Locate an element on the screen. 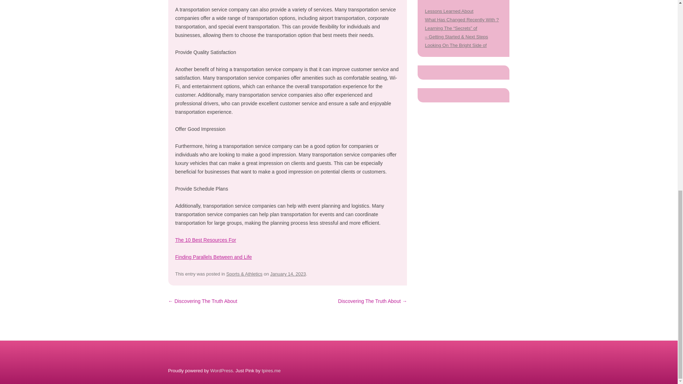 This screenshot has width=683, height=384. The 10 Best Resources For is located at coordinates (205, 240).